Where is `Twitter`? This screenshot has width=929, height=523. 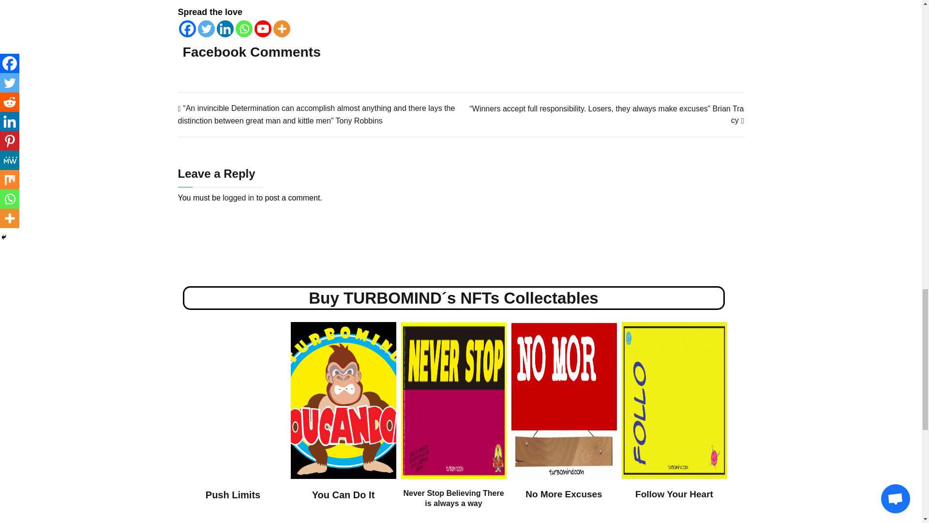
Twitter is located at coordinates (206, 29).